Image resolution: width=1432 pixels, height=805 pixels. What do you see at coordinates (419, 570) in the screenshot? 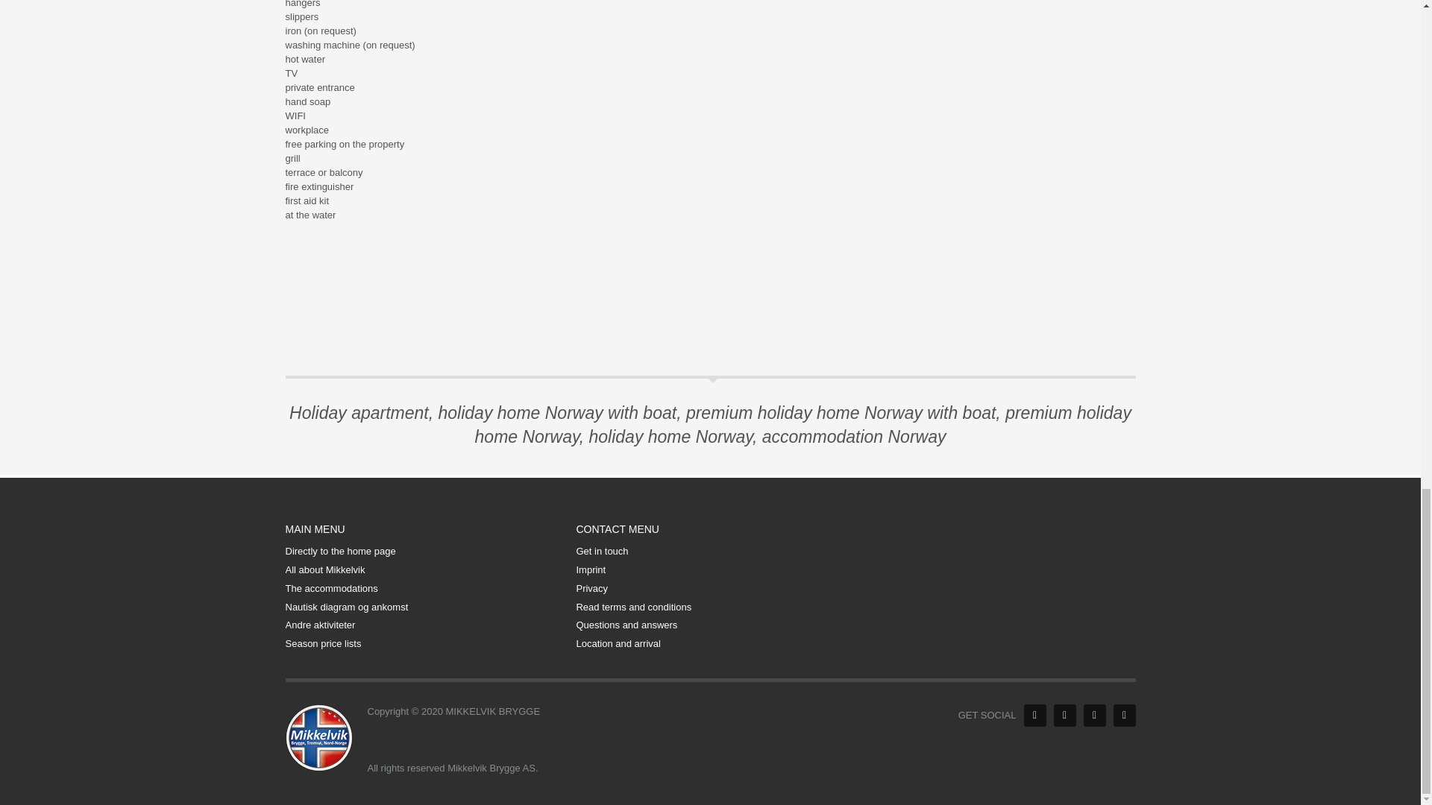
I see `All about Mikkelvik` at bounding box center [419, 570].